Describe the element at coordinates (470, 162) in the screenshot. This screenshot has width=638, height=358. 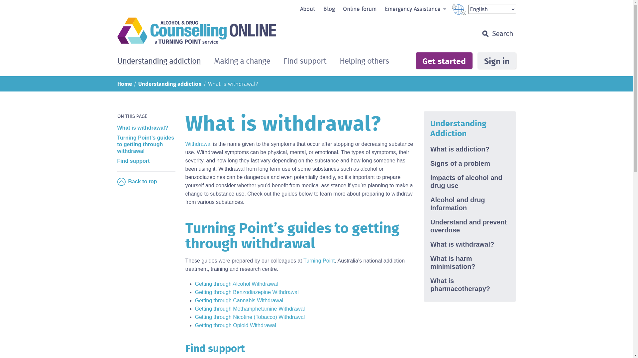
I see `Signs of a problem` at that location.